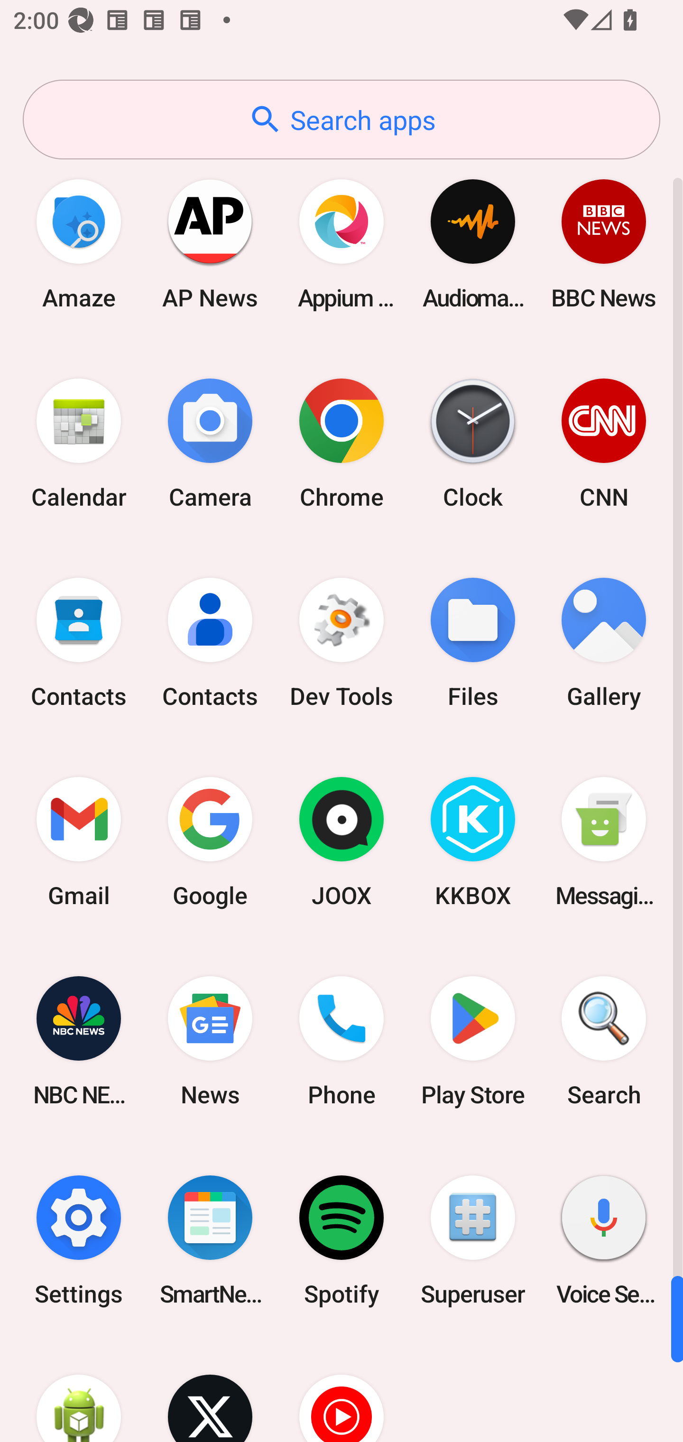 The width and height of the screenshot is (683, 1442). What do you see at coordinates (604, 842) in the screenshot?
I see `Messaging` at bounding box center [604, 842].